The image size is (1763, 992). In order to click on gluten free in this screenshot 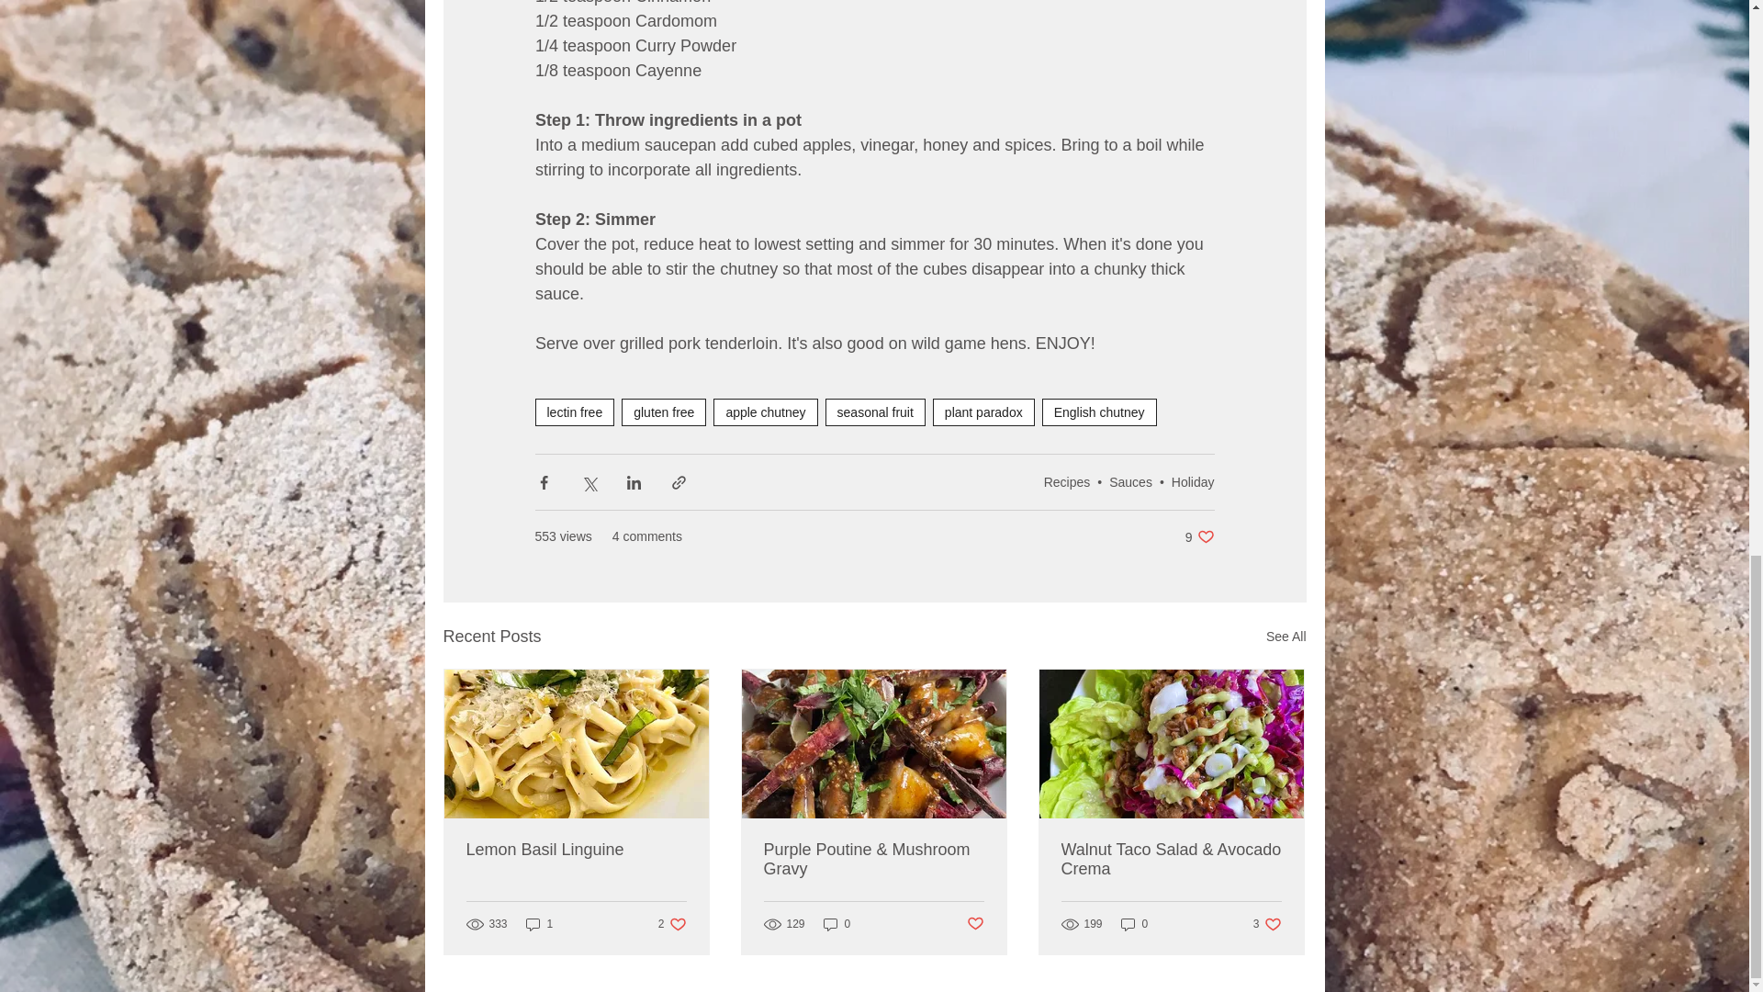, I will do `click(664, 412)`.